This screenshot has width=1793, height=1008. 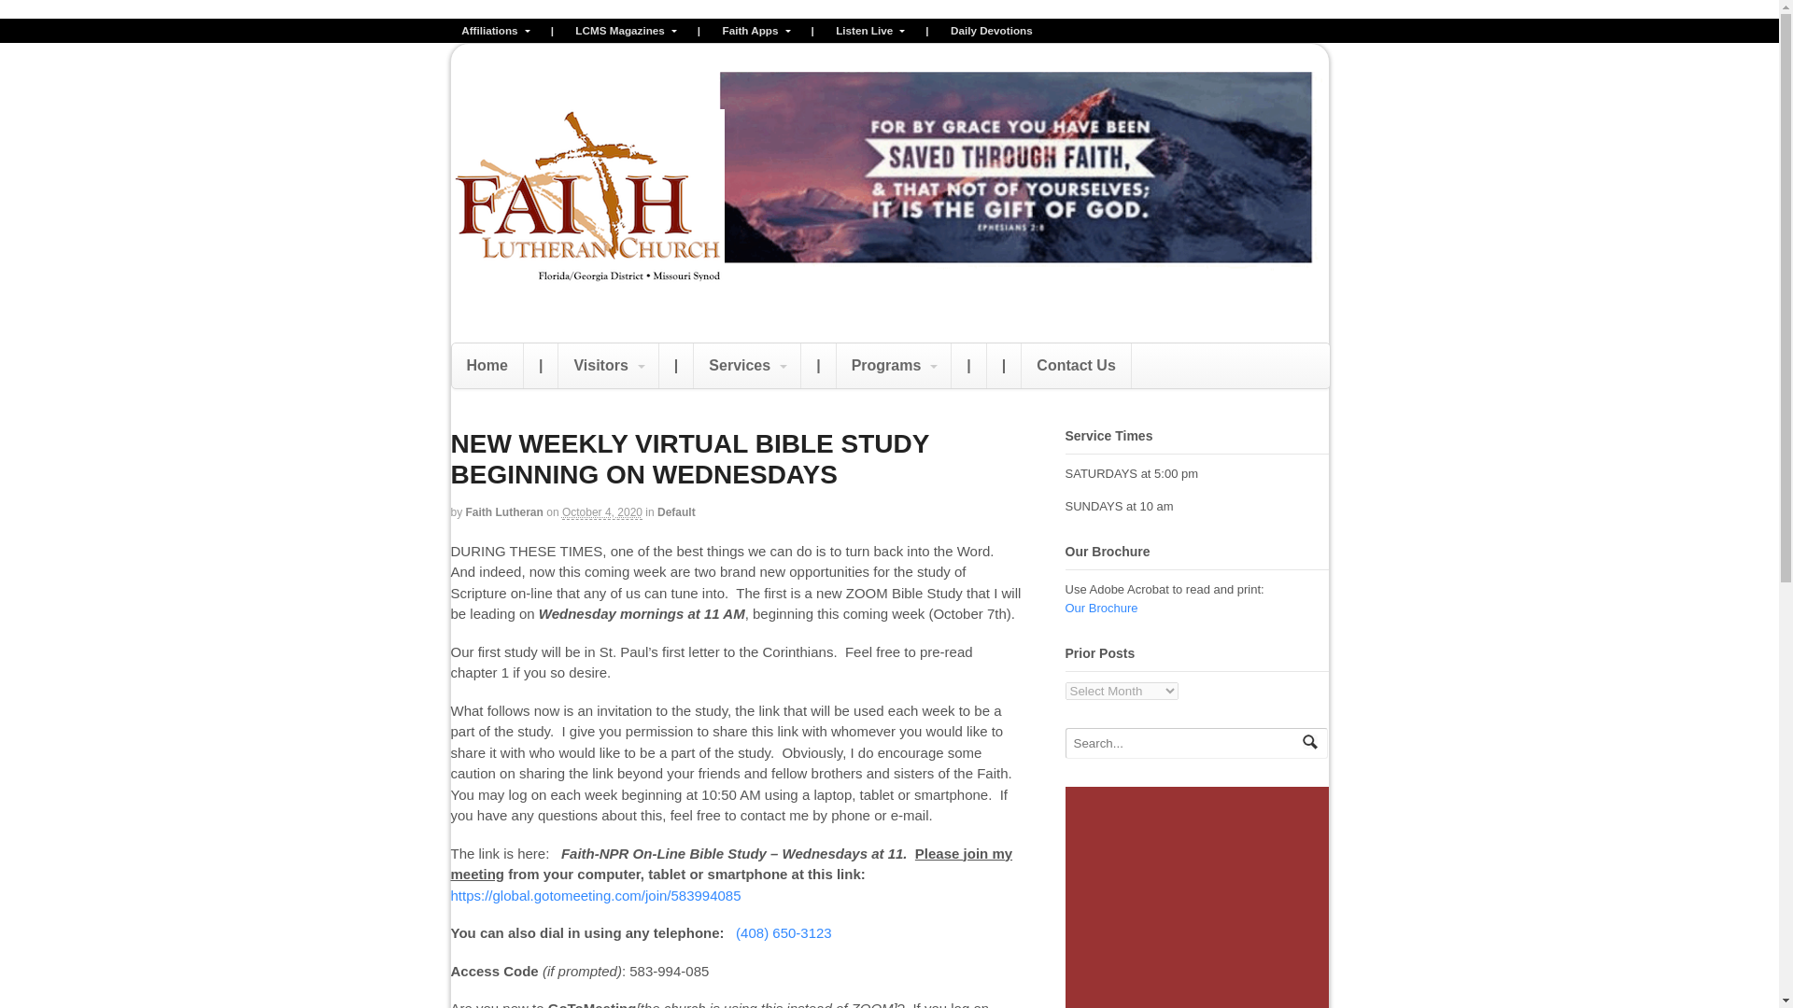 What do you see at coordinates (992, 31) in the screenshot?
I see `Daily Devotions` at bounding box center [992, 31].